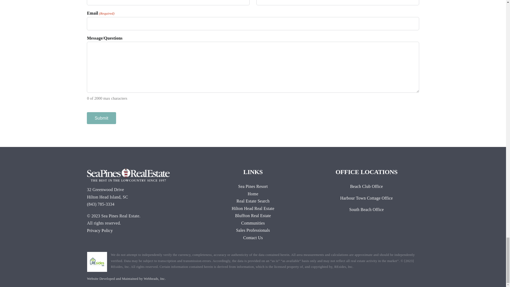  What do you see at coordinates (101, 118) in the screenshot?
I see `Submit` at bounding box center [101, 118].